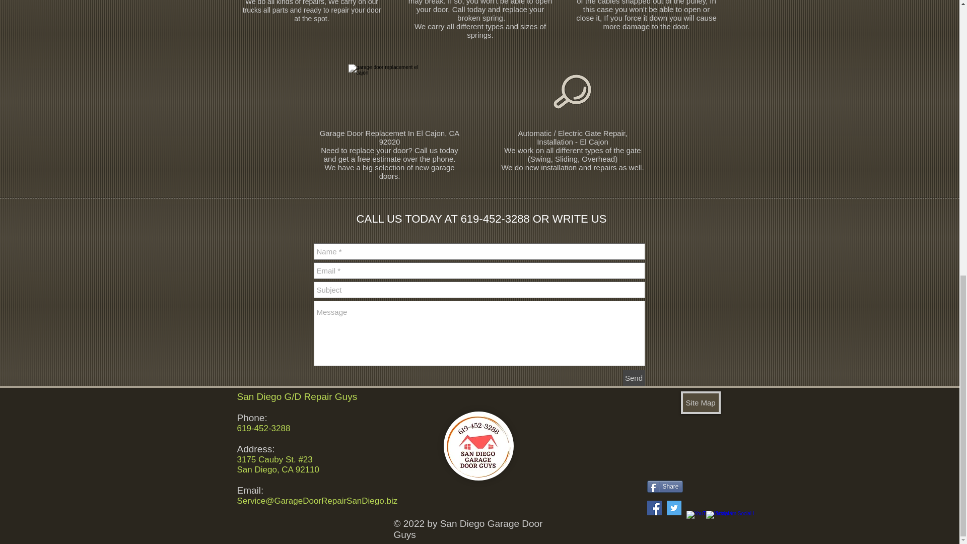  Describe the element at coordinates (478, 445) in the screenshot. I see `Logo - San Diego Garage Door Guys` at that location.